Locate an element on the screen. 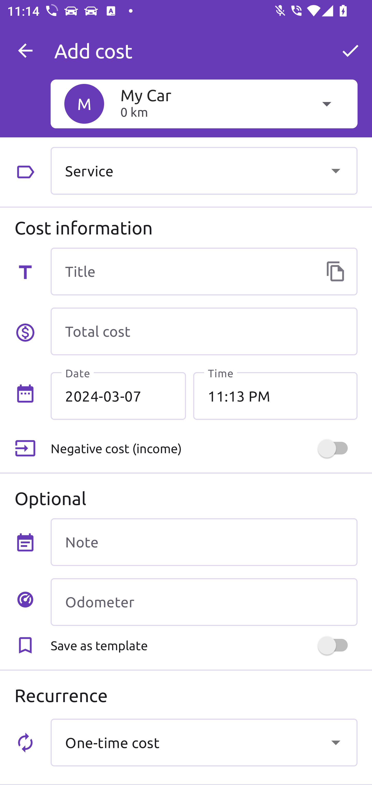  Negative cost (income) is located at coordinates (204, 449).